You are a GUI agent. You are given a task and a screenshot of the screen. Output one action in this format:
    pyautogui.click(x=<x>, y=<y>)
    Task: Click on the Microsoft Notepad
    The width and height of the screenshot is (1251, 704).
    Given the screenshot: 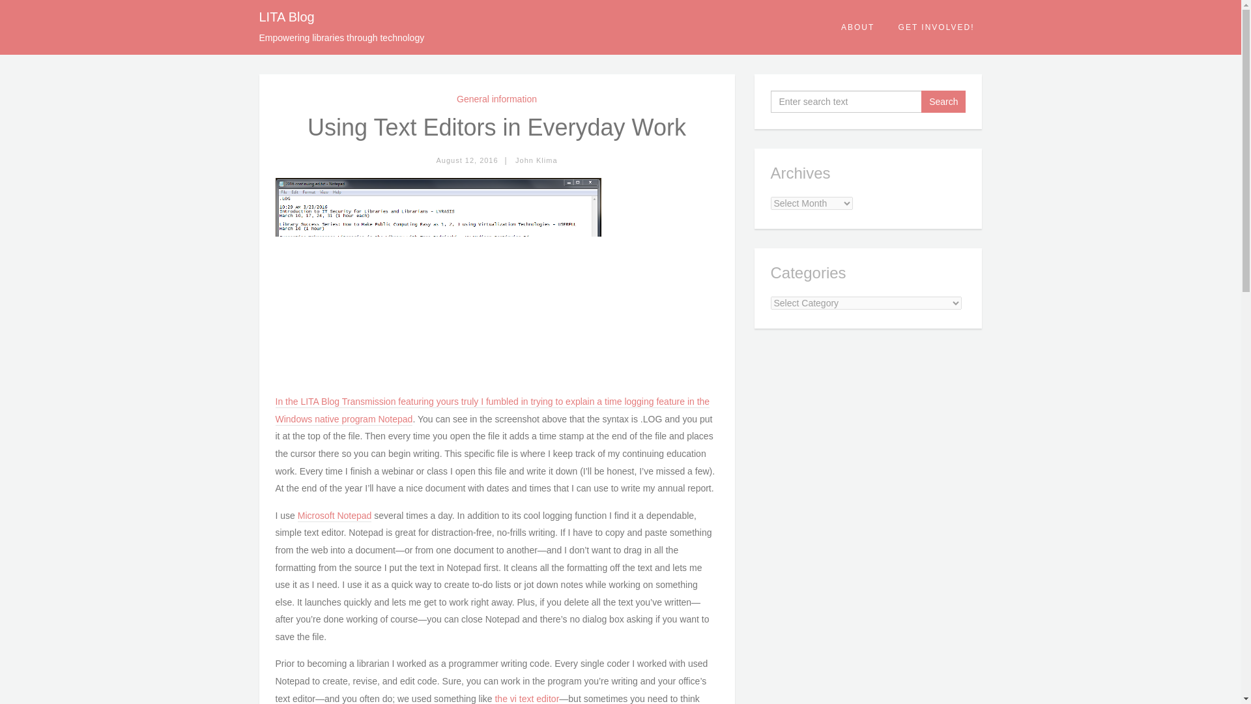 What is the action you would take?
    pyautogui.click(x=334, y=516)
    